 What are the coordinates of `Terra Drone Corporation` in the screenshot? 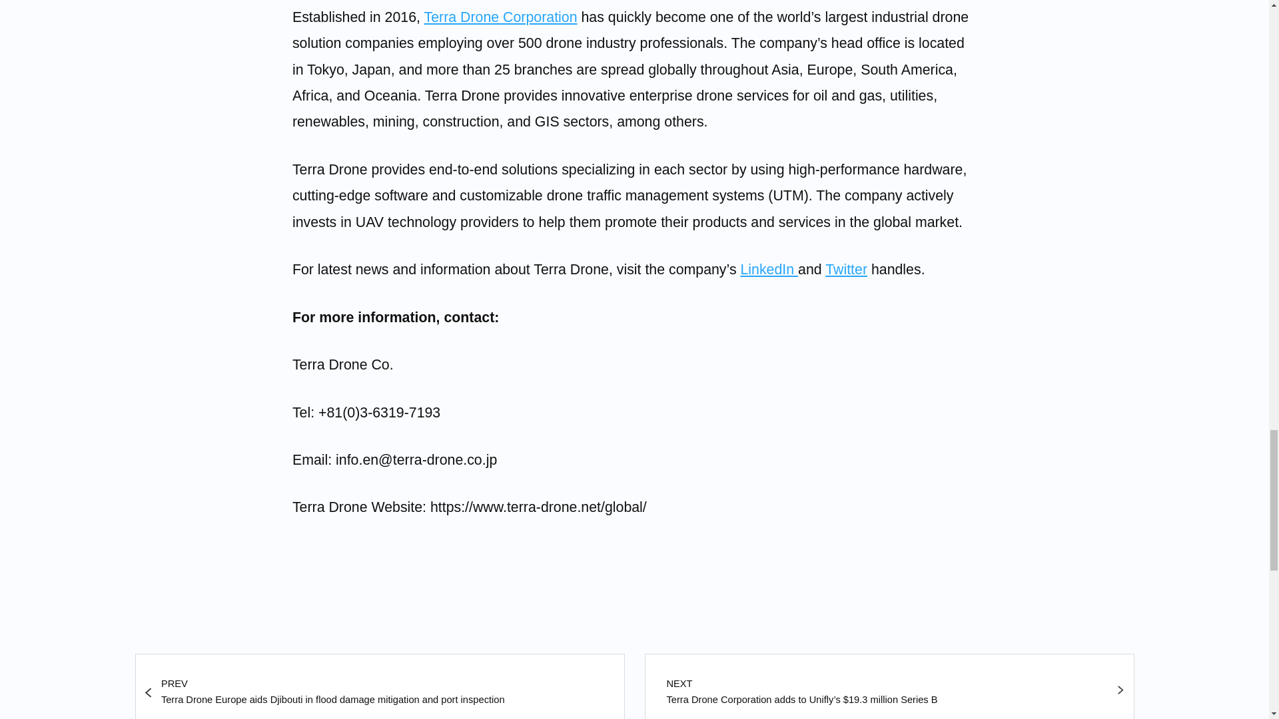 It's located at (501, 17).